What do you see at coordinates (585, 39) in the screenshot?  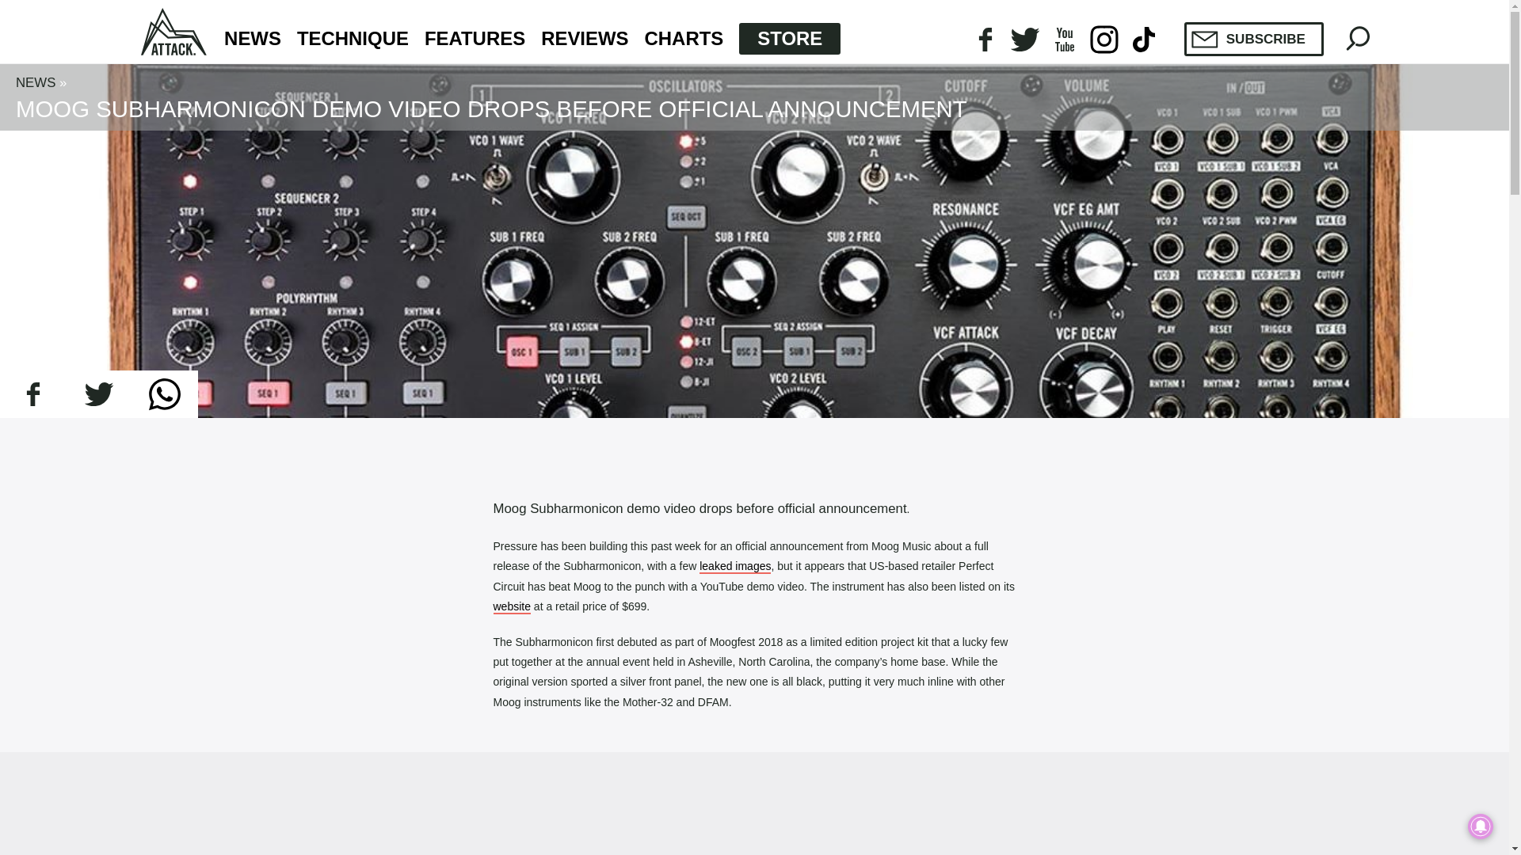 I see `REVIEWS` at bounding box center [585, 39].